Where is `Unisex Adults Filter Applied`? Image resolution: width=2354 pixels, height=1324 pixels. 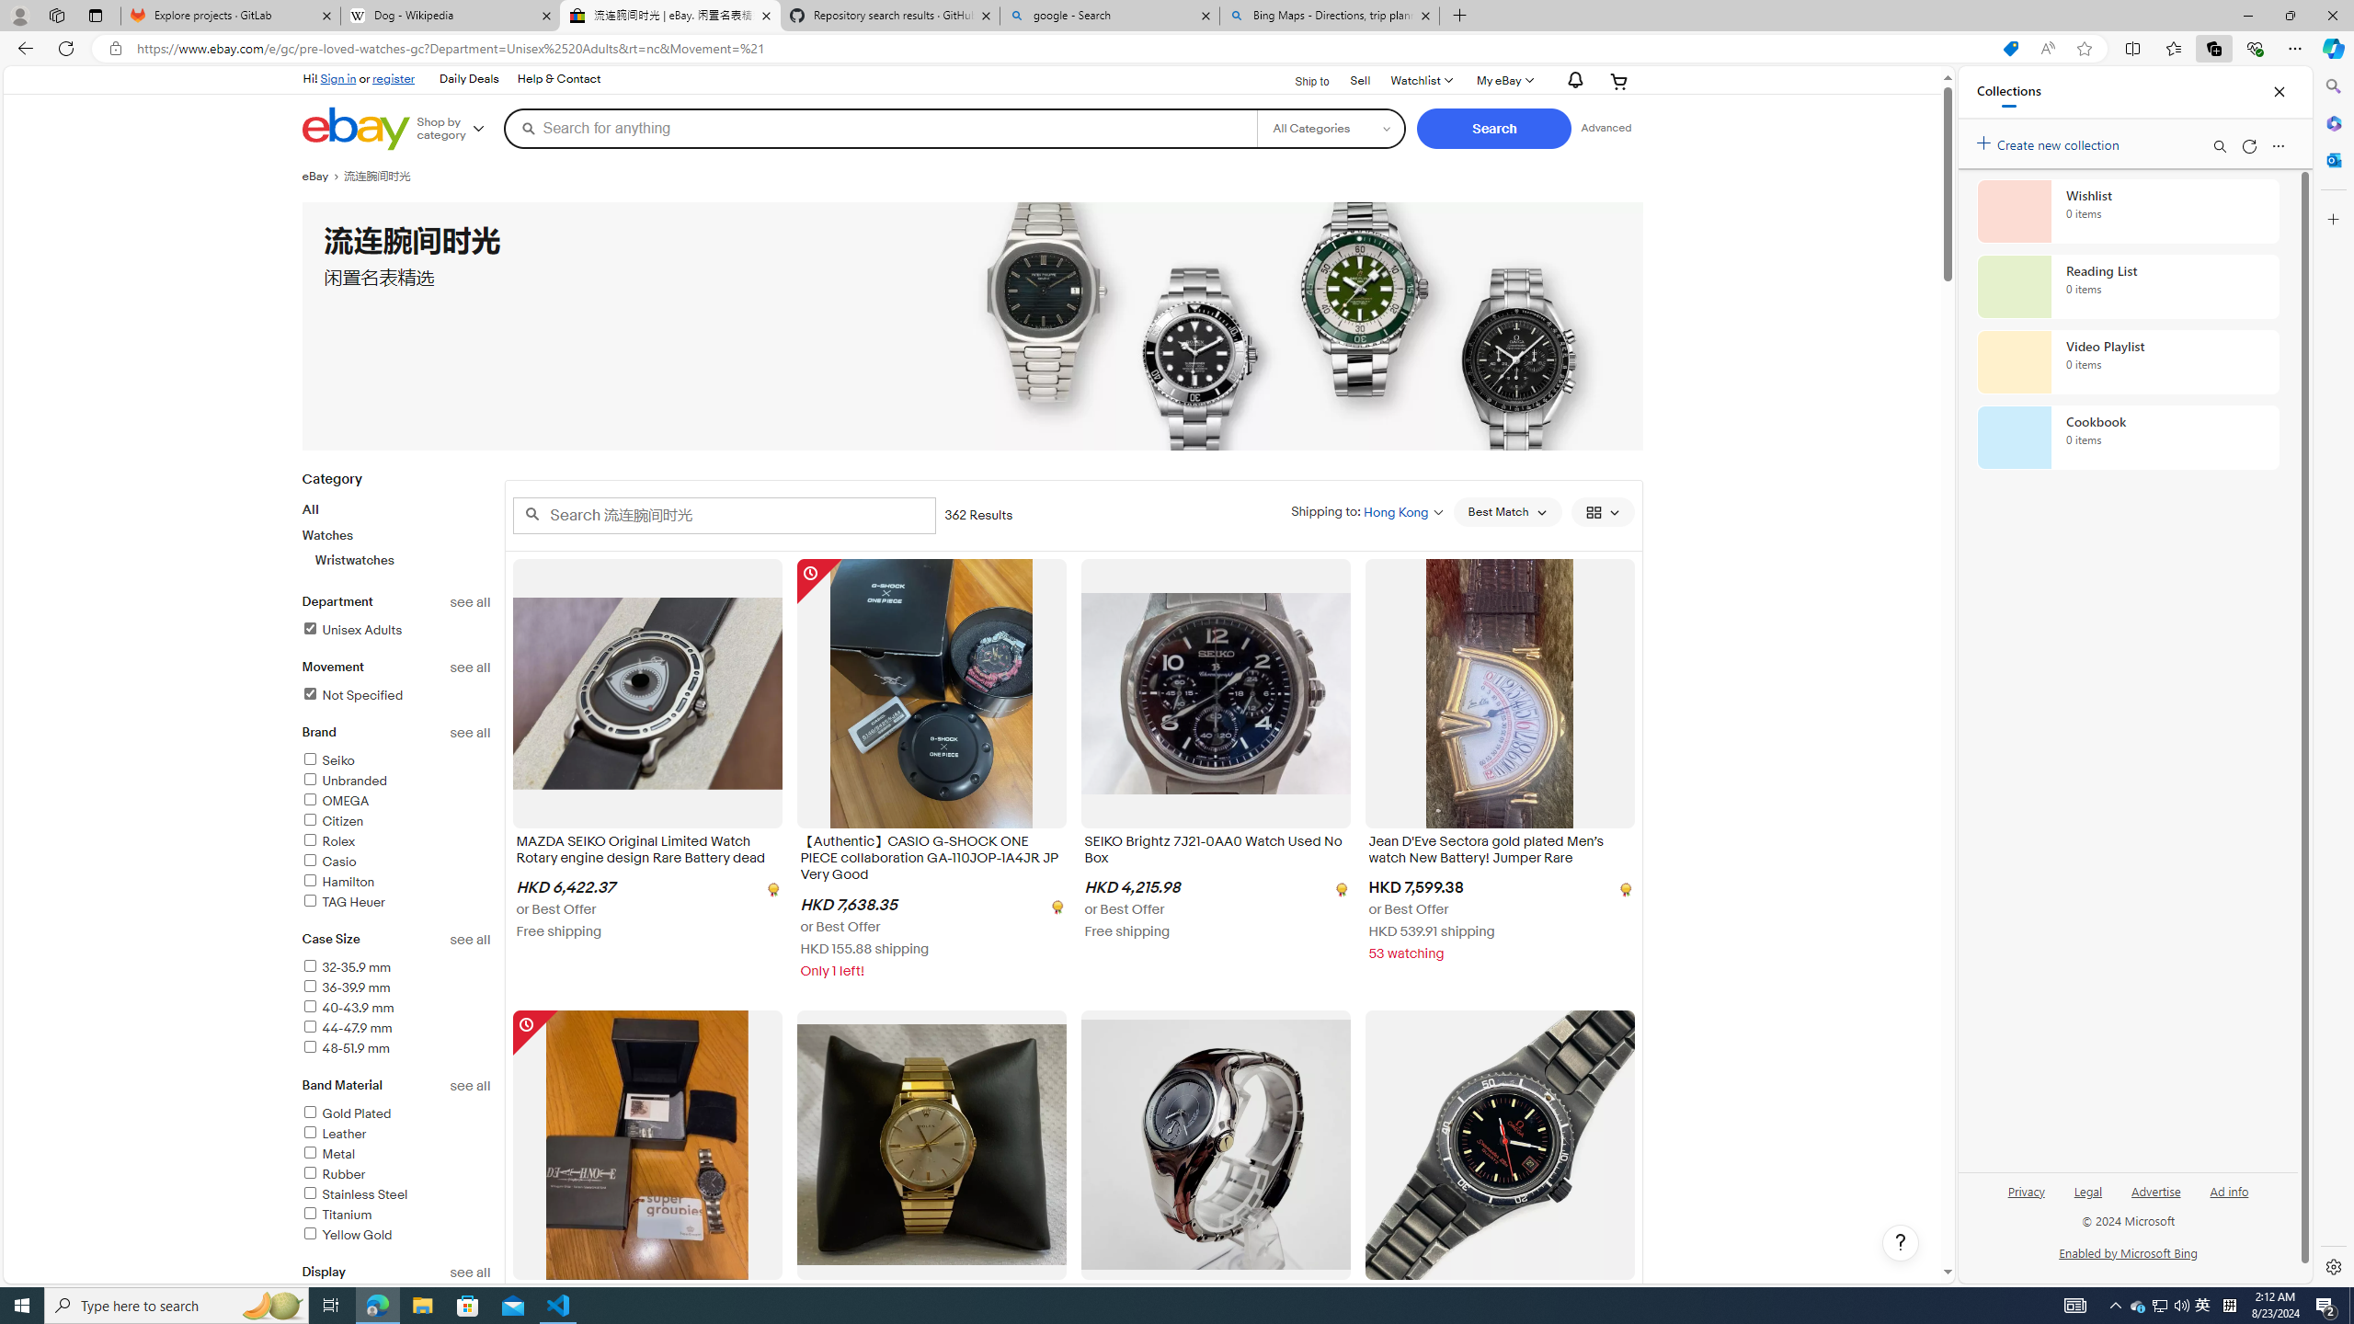 Unisex Adults Filter Applied is located at coordinates (351, 630).